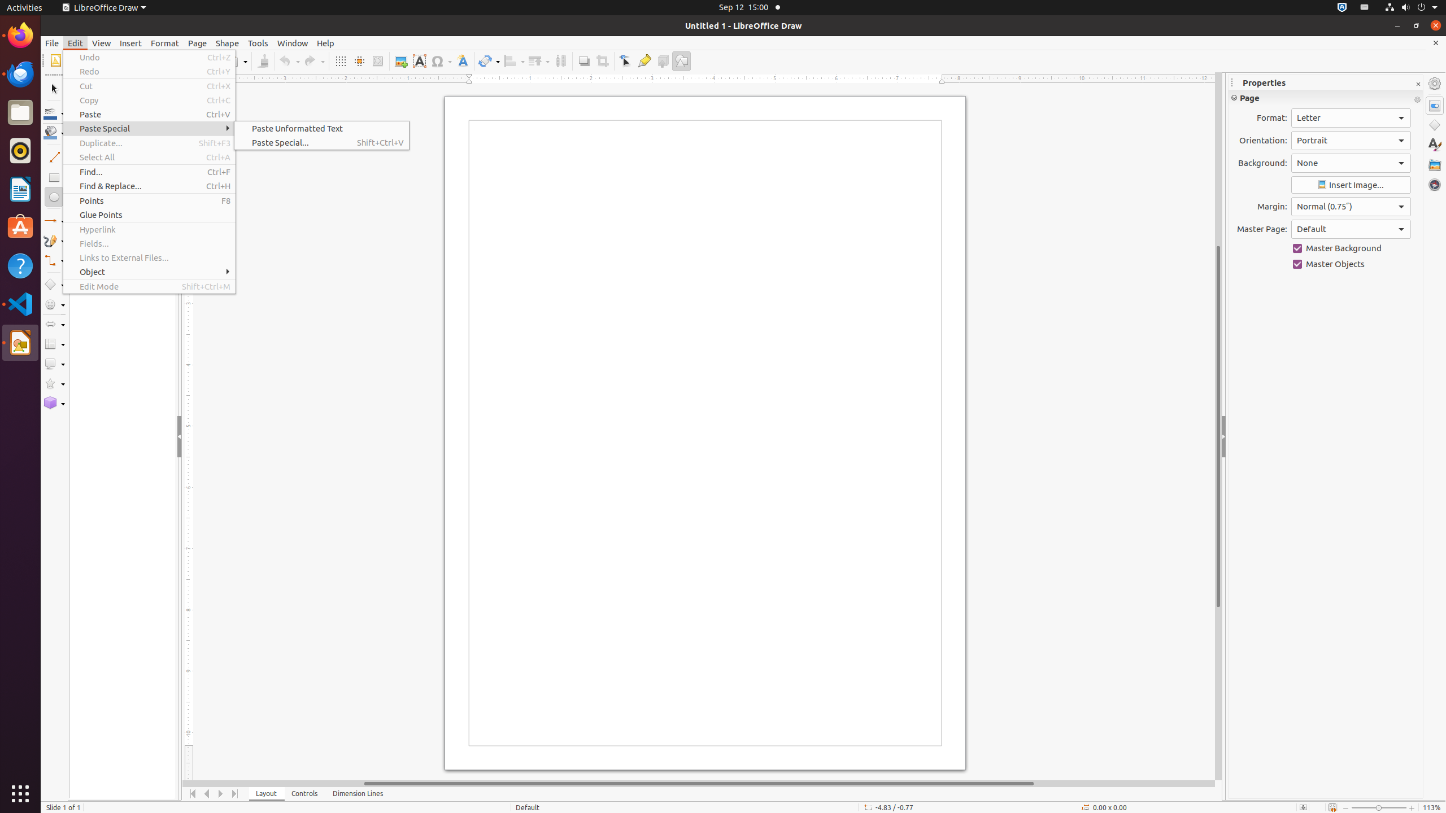 The width and height of the screenshot is (1446, 813). Describe the element at coordinates (1435, 165) in the screenshot. I see `Gallery` at that location.